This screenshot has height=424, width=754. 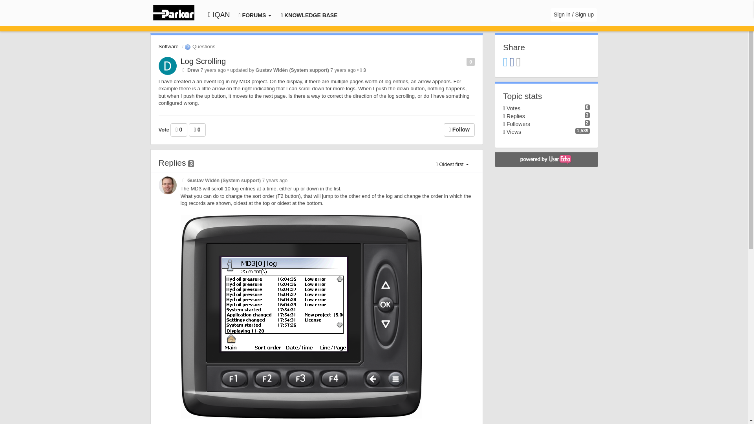 What do you see at coordinates (203, 61) in the screenshot?
I see `Log Scrolling` at bounding box center [203, 61].